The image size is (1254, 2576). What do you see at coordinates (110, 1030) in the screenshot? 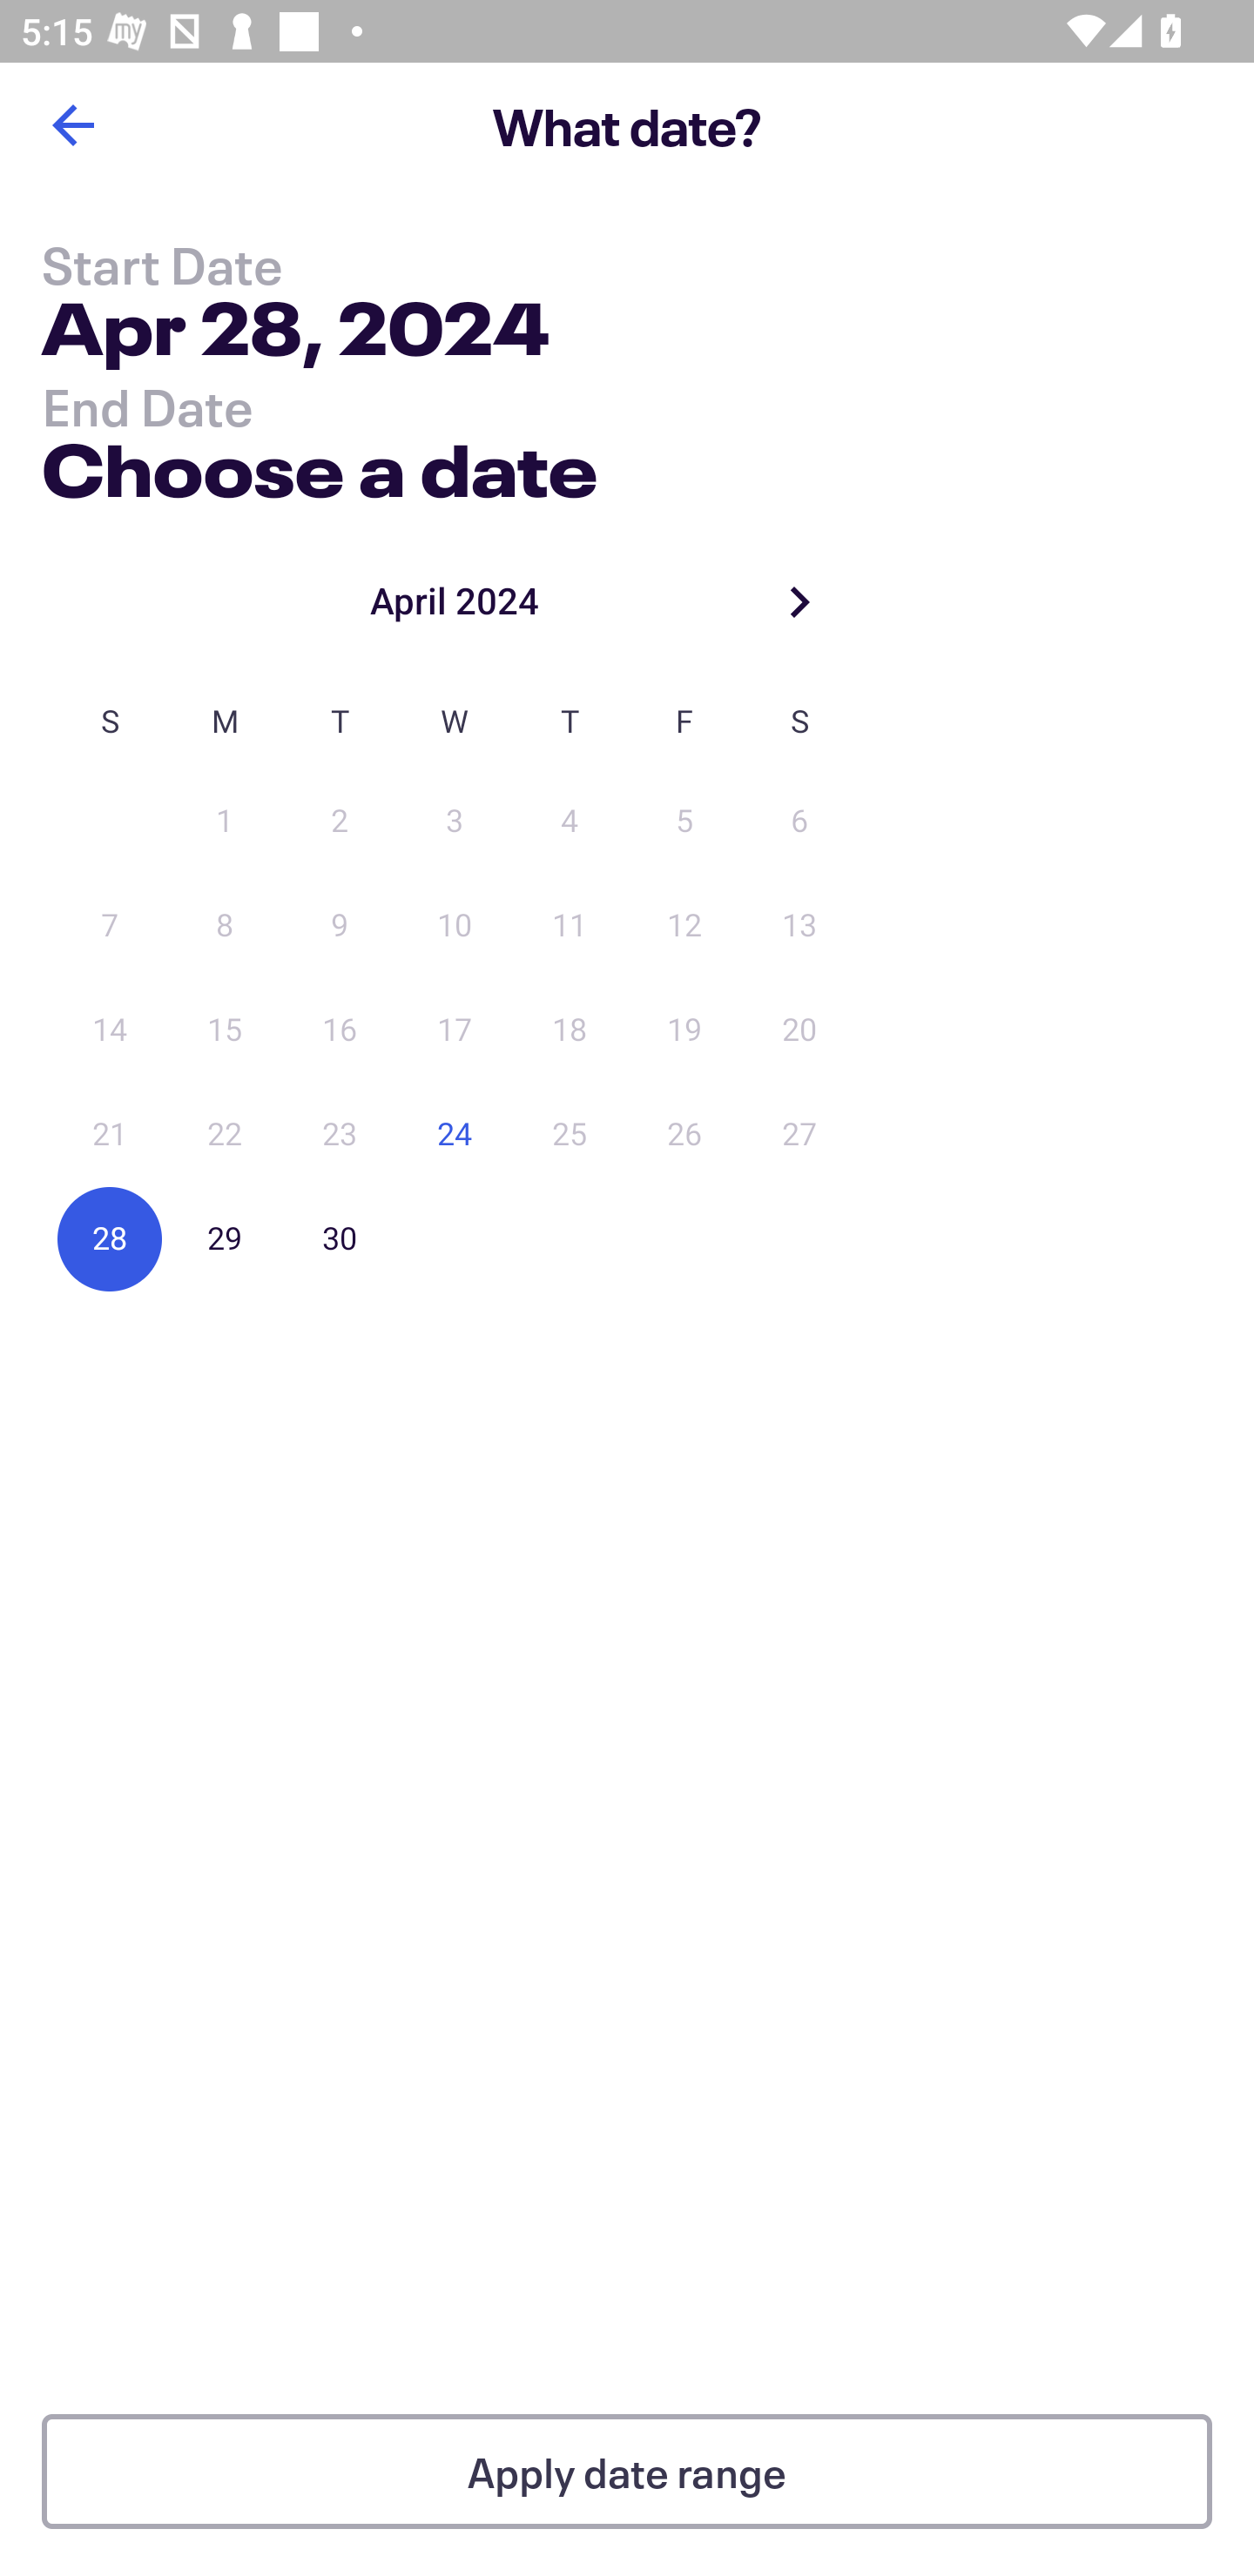
I see `14 14 April 2024` at bounding box center [110, 1030].